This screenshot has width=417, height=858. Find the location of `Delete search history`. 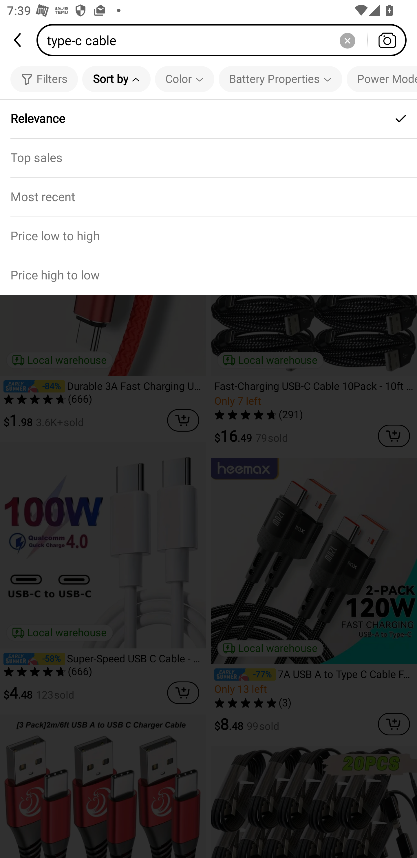

Delete search history is located at coordinates (347, 40).